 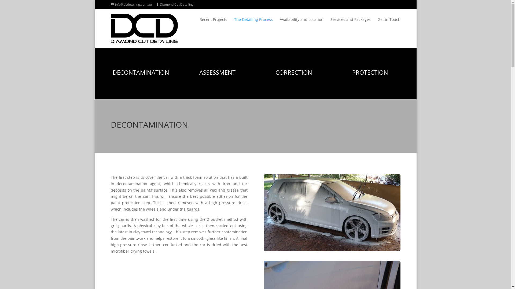 I want to click on Diamond Cut Detailing, so click(x=174, y=4).